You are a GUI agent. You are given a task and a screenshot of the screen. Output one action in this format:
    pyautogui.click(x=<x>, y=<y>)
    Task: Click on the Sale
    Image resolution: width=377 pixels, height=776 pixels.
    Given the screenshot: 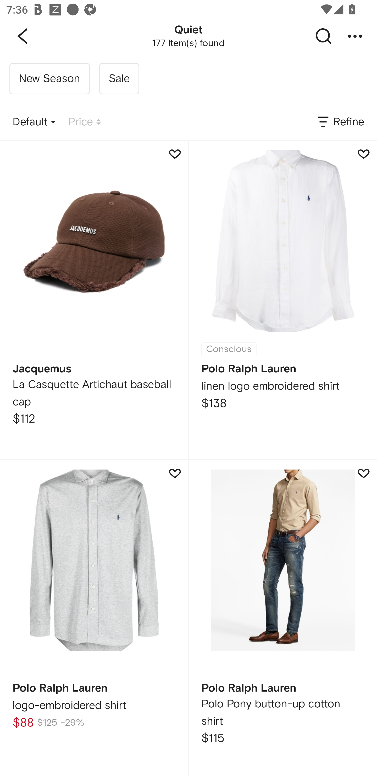 What is the action you would take?
    pyautogui.click(x=119, y=79)
    